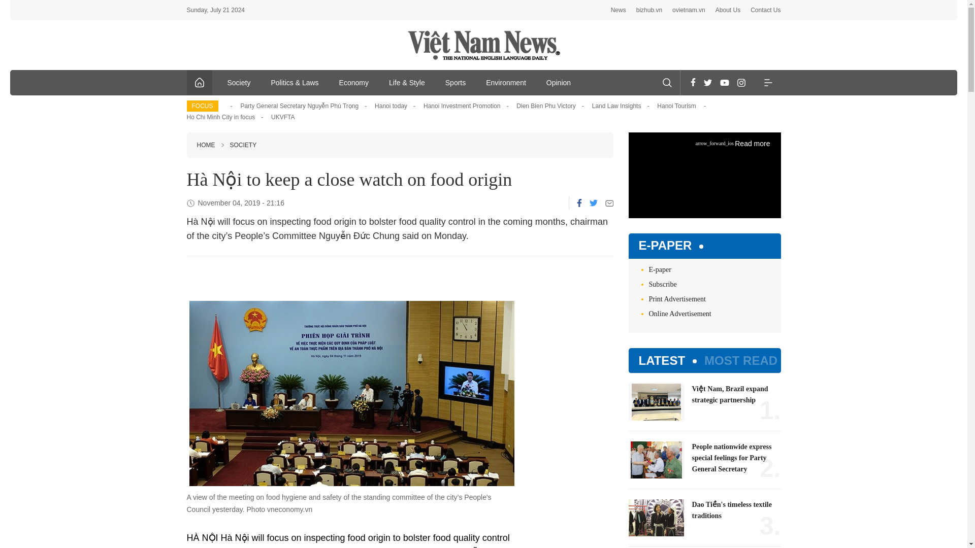  I want to click on Sports, so click(455, 82).